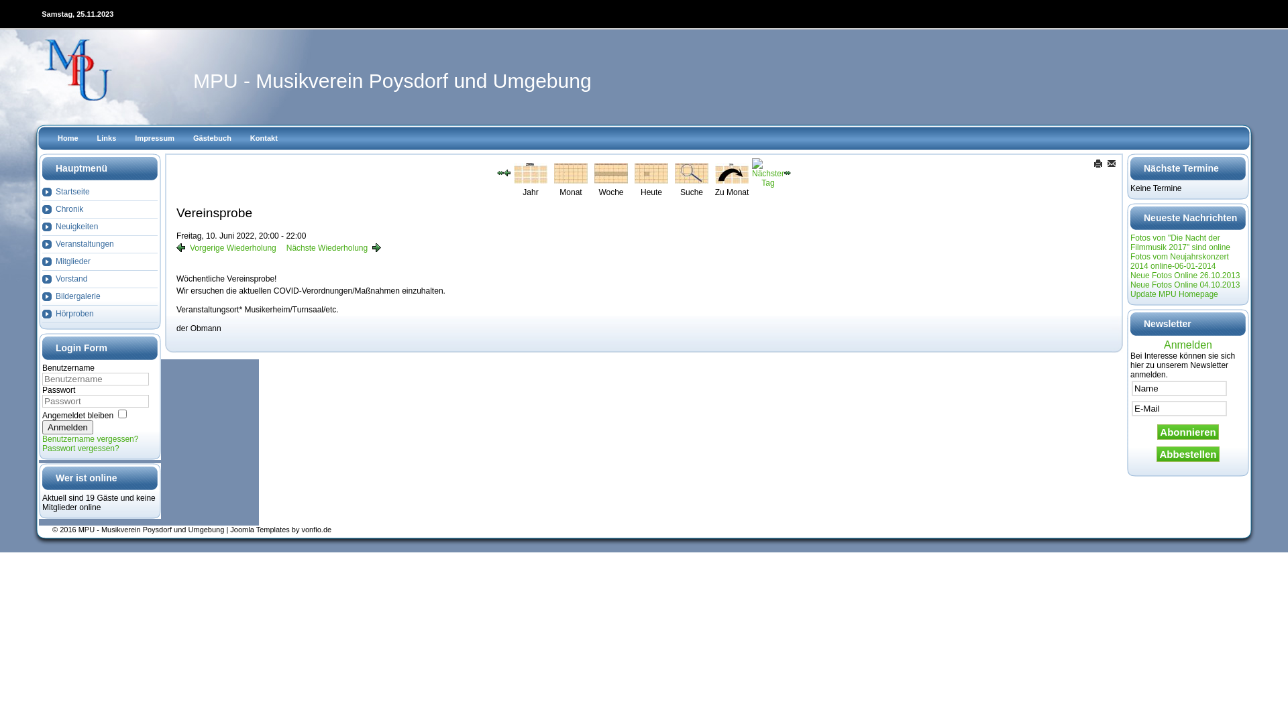  Describe the element at coordinates (611, 172) in the screenshot. I see `Woche` at that location.